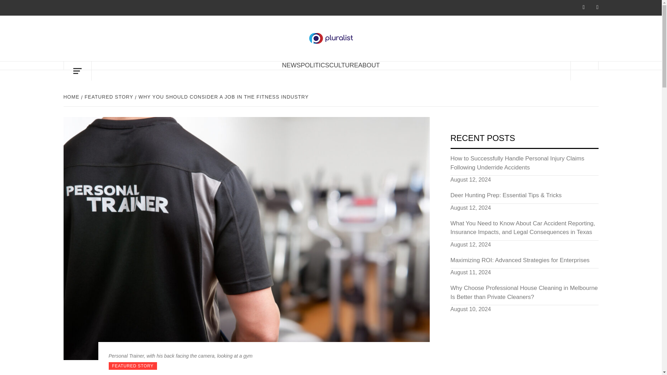  I want to click on HOME, so click(72, 97).